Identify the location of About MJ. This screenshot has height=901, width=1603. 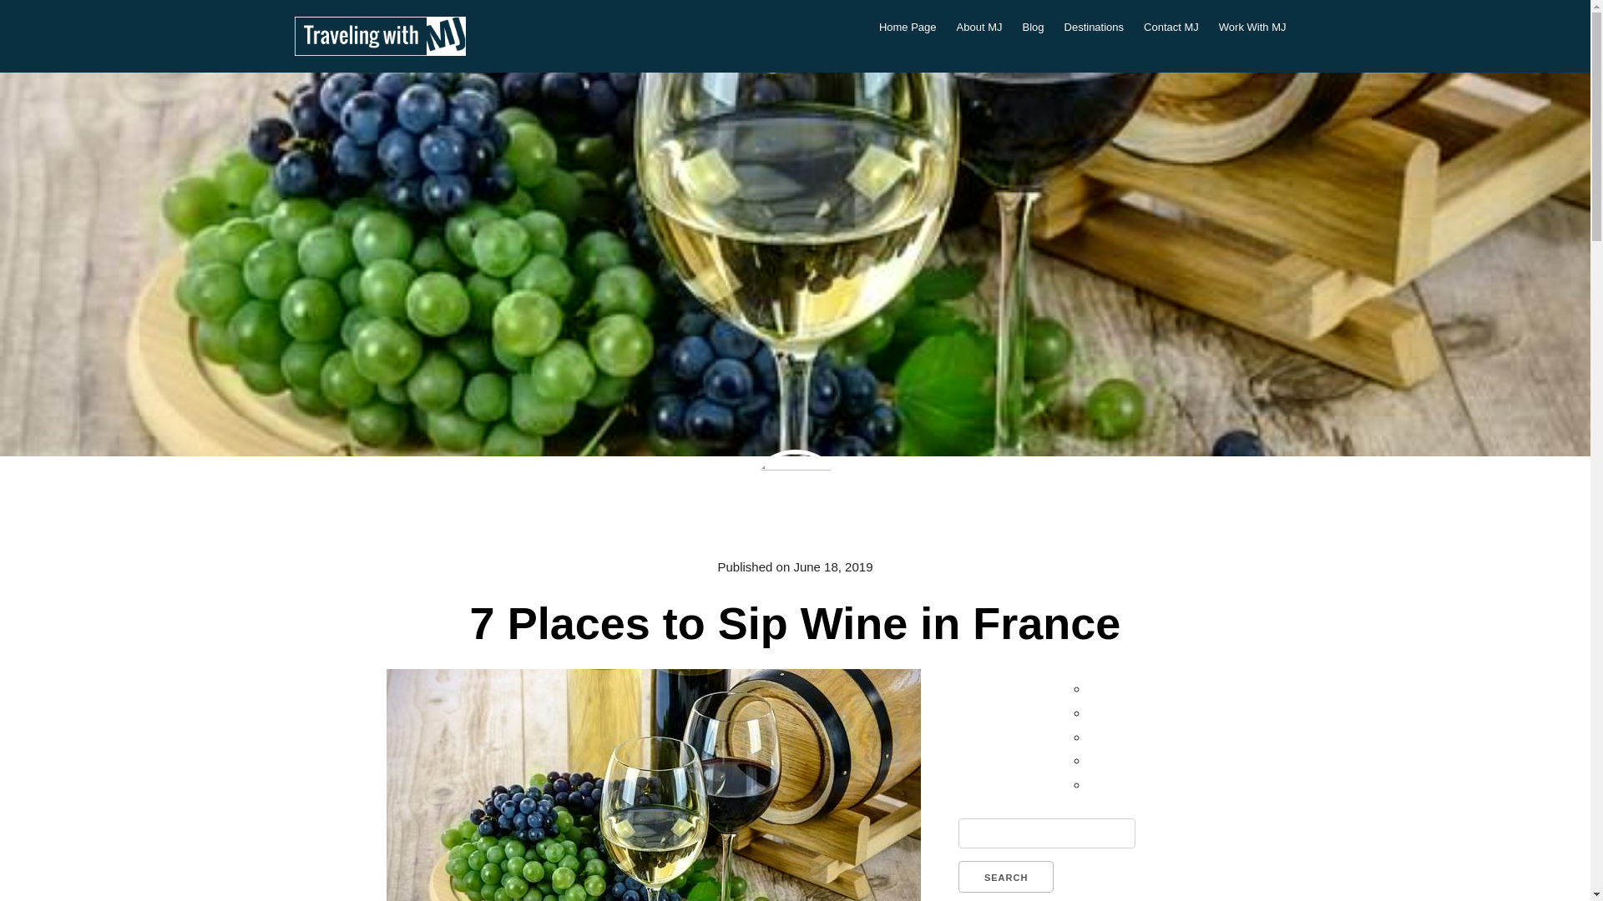
(980, 28).